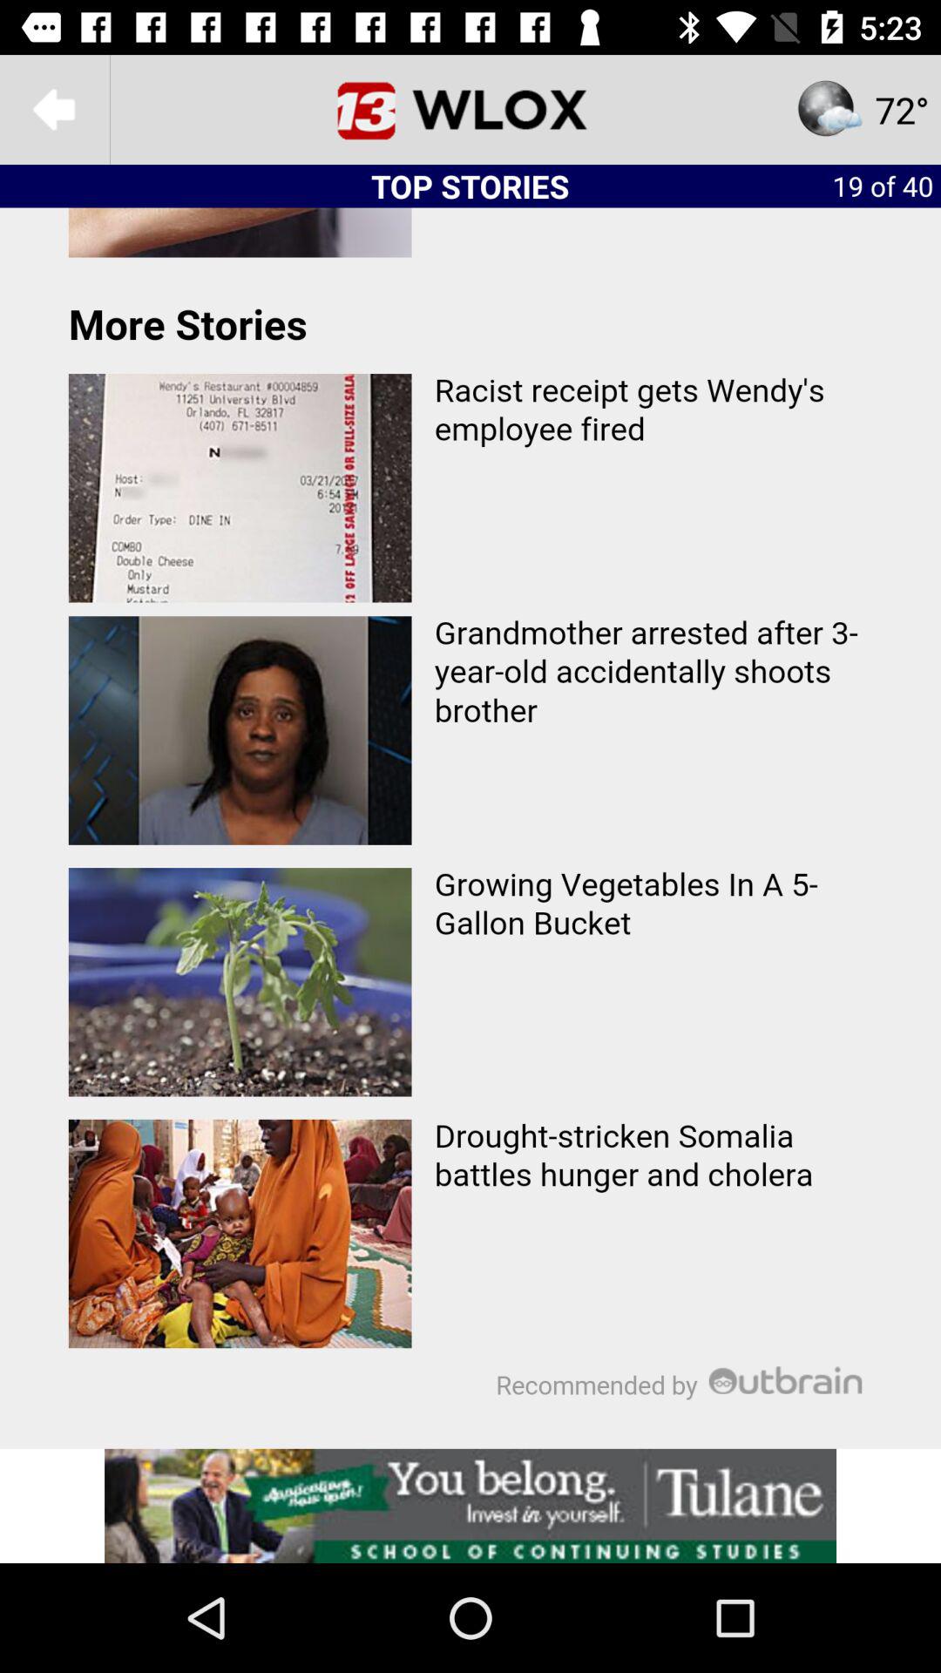 Image resolution: width=941 pixels, height=1673 pixels. Describe the element at coordinates (470, 110) in the screenshot. I see `go to the homepage` at that location.